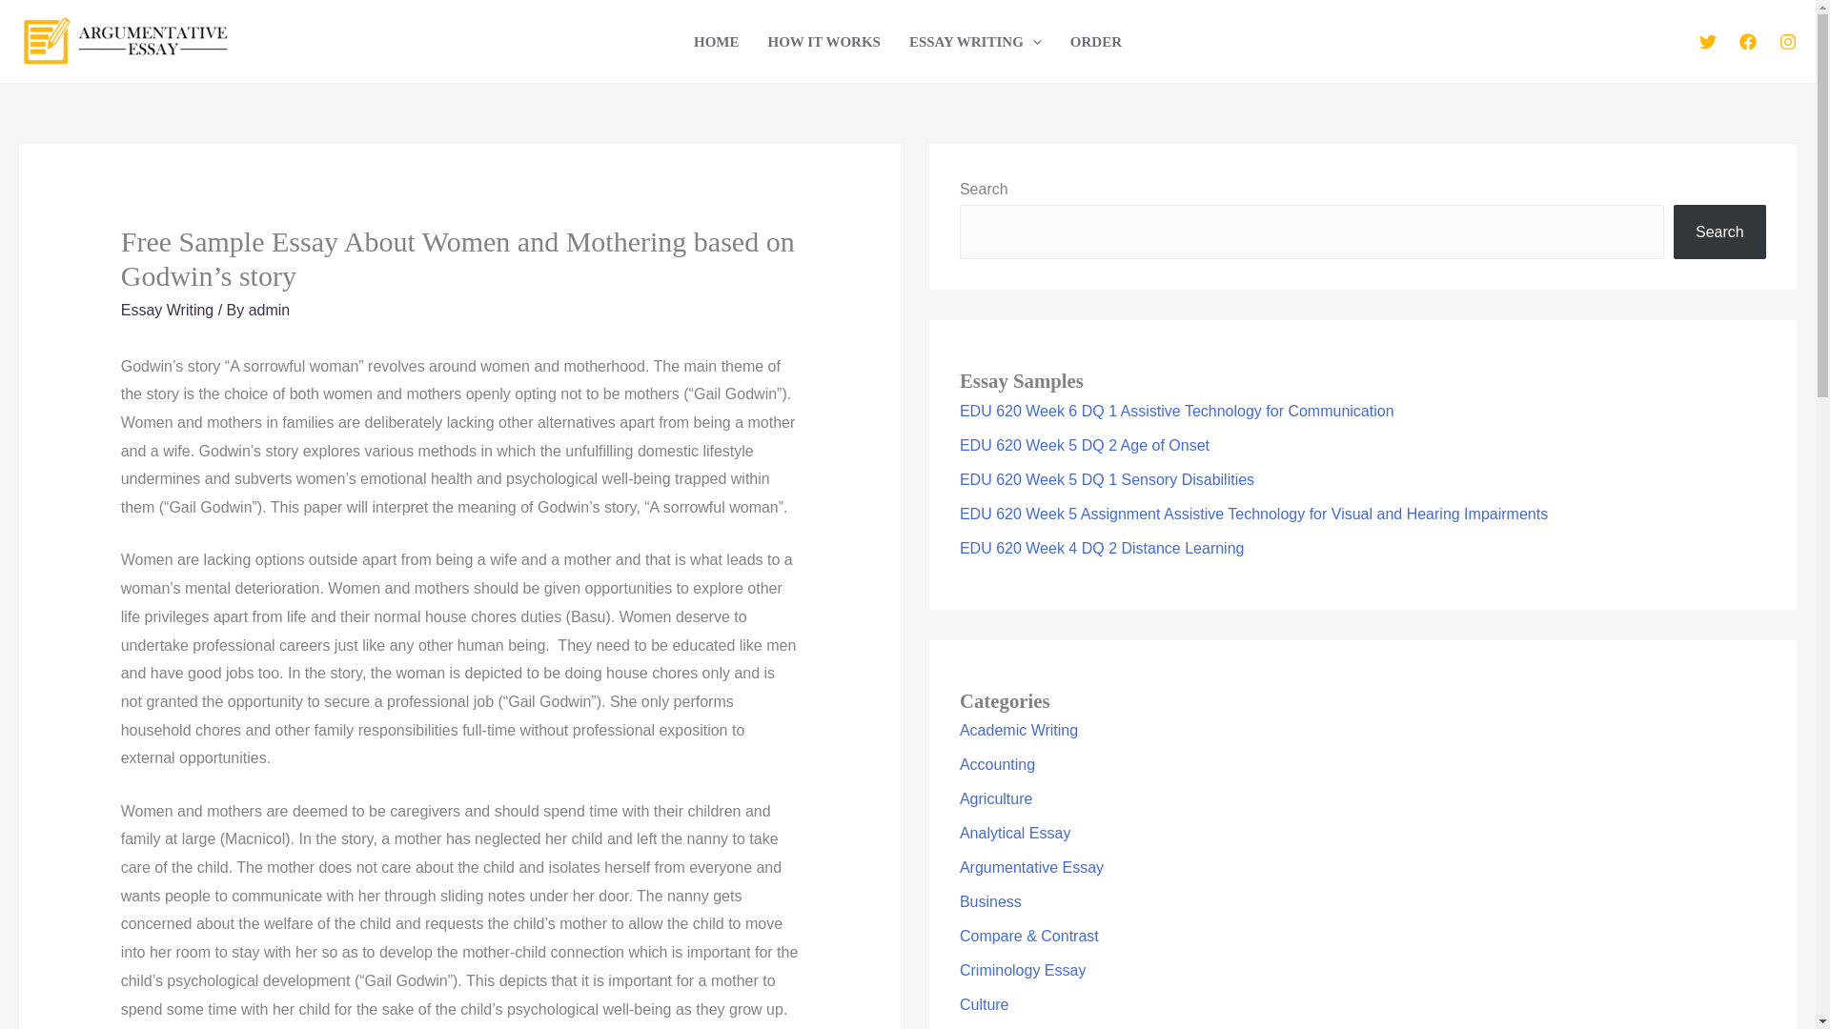 The height and width of the screenshot is (1029, 1830). Describe the element at coordinates (1096, 40) in the screenshot. I see `ORDER` at that location.